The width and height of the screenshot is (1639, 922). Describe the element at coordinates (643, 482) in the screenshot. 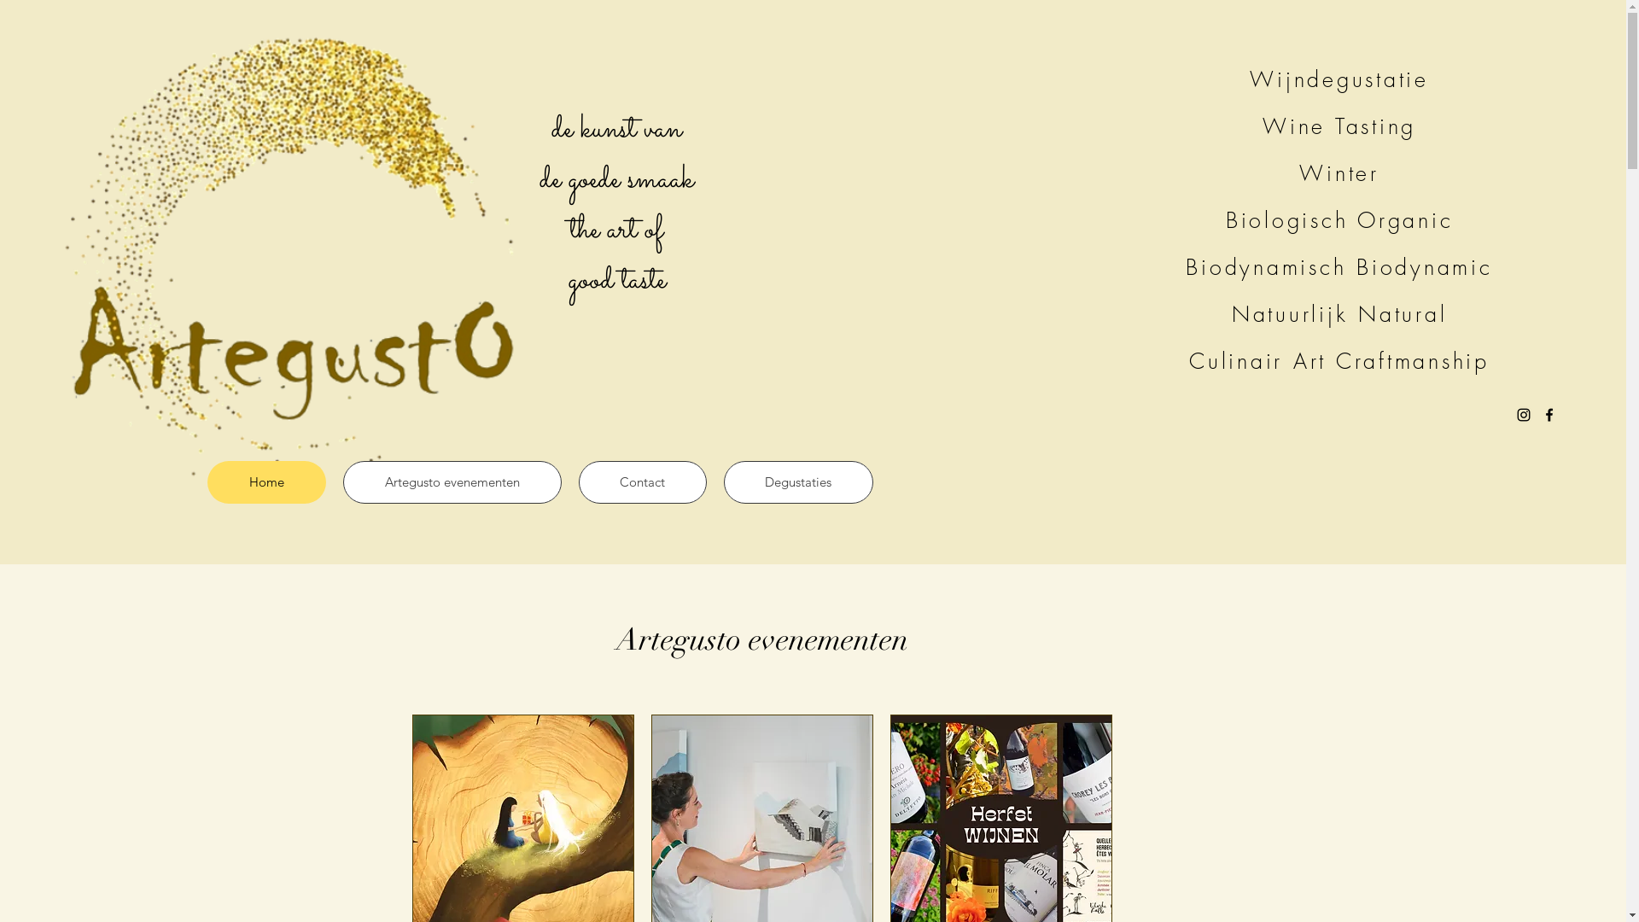

I see `Contact` at that location.